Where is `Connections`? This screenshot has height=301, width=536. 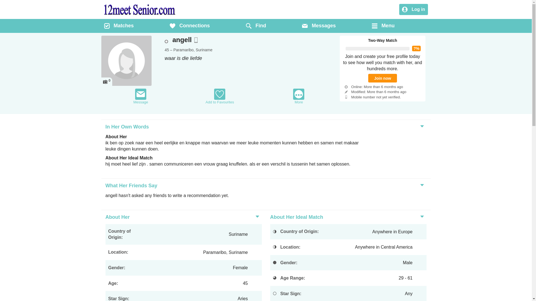 Connections is located at coordinates (190, 26).